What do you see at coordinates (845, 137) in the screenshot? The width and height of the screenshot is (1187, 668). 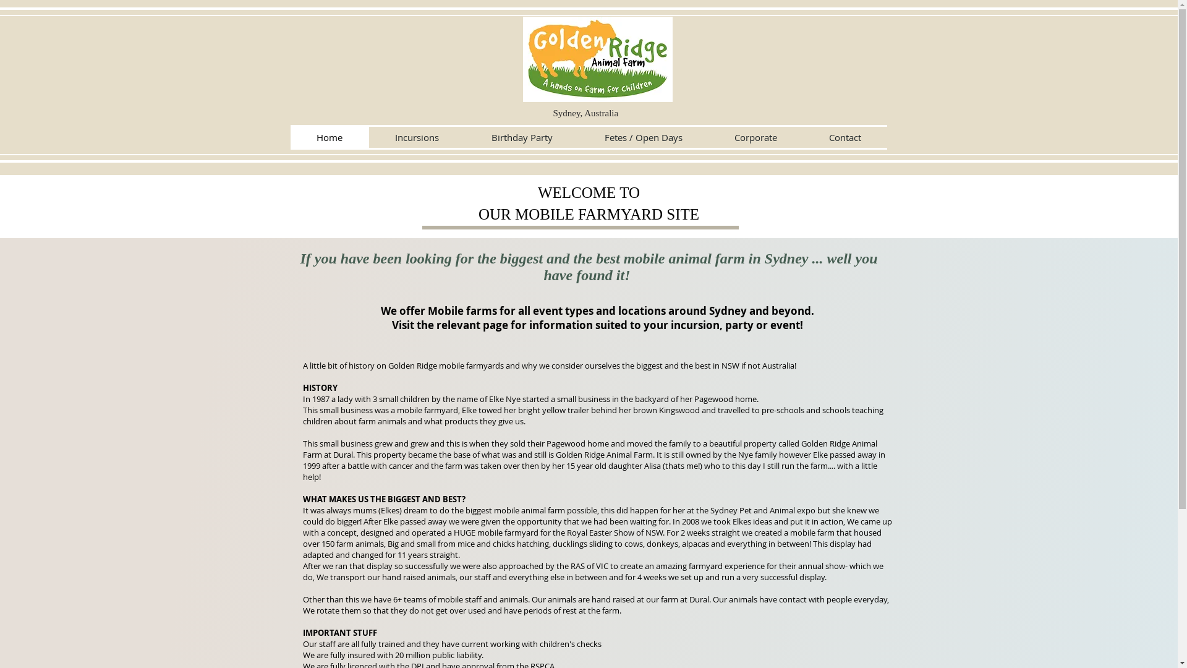 I see `Contact` at bounding box center [845, 137].